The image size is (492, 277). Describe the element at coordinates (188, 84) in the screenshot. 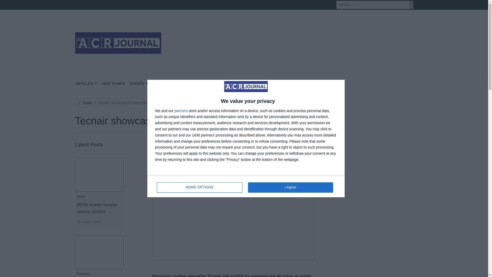

I see `LATEST ISSUE` at that location.